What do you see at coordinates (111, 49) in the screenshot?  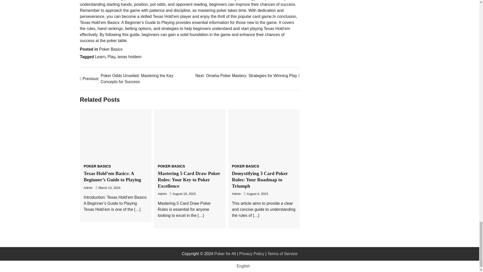 I see `Poker Basics` at bounding box center [111, 49].